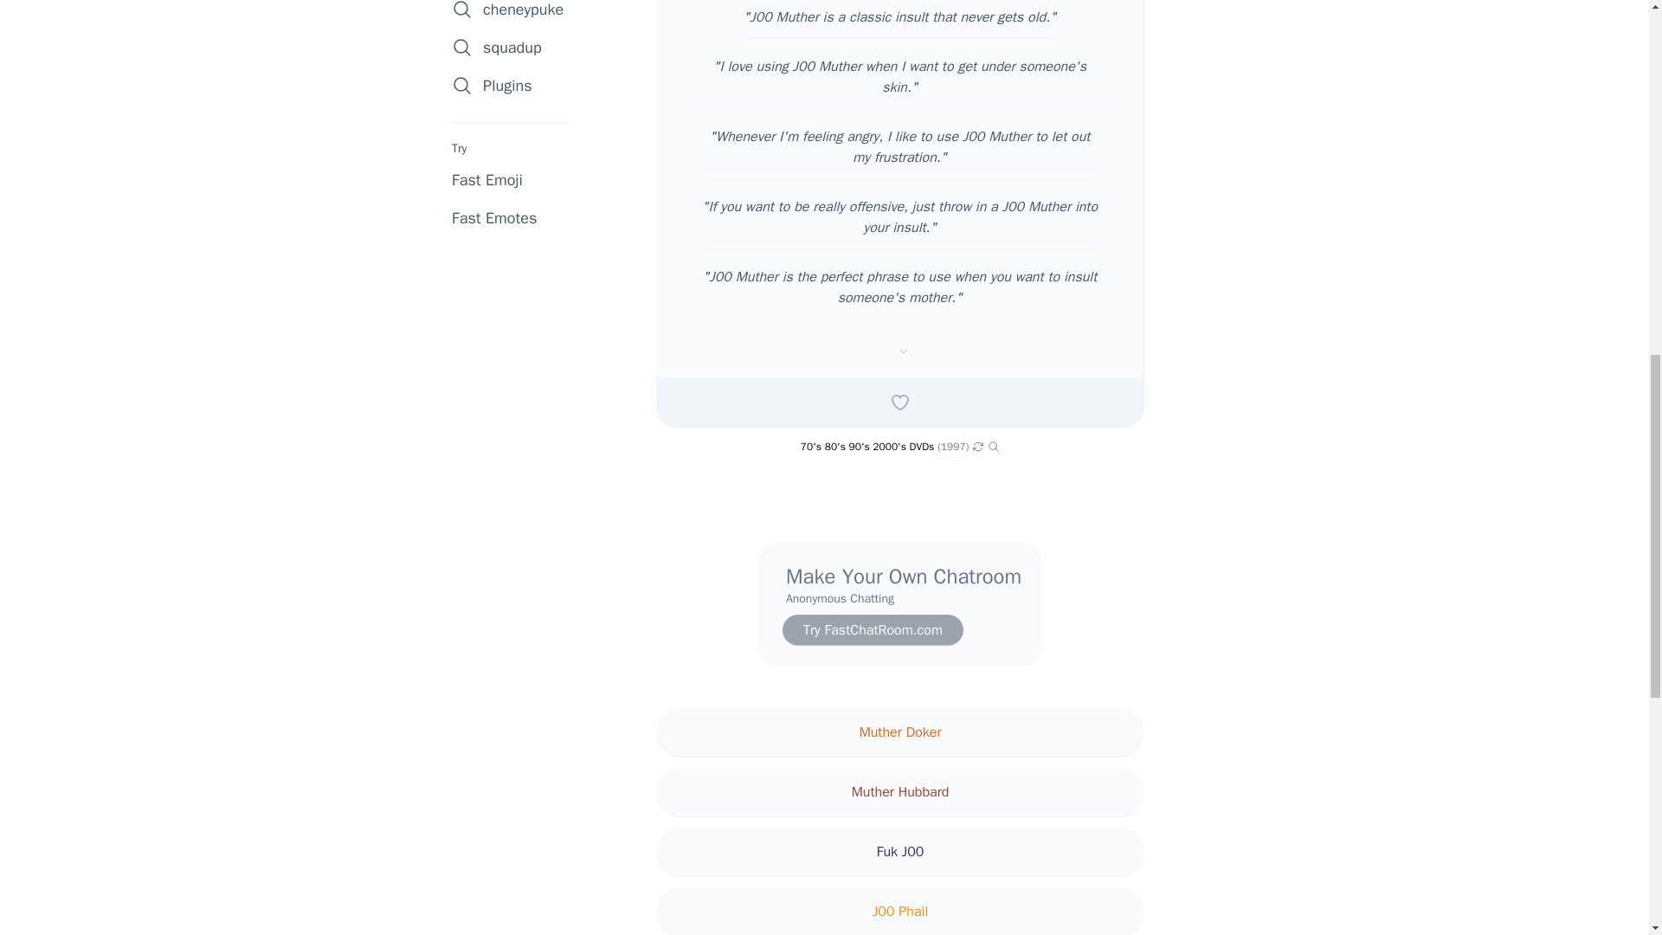 This screenshot has width=1662, height=935. What do you see at coordinates (900, 791) in the screenshot?
I see `Muther Hubbard` at bounding box center [900, 791].